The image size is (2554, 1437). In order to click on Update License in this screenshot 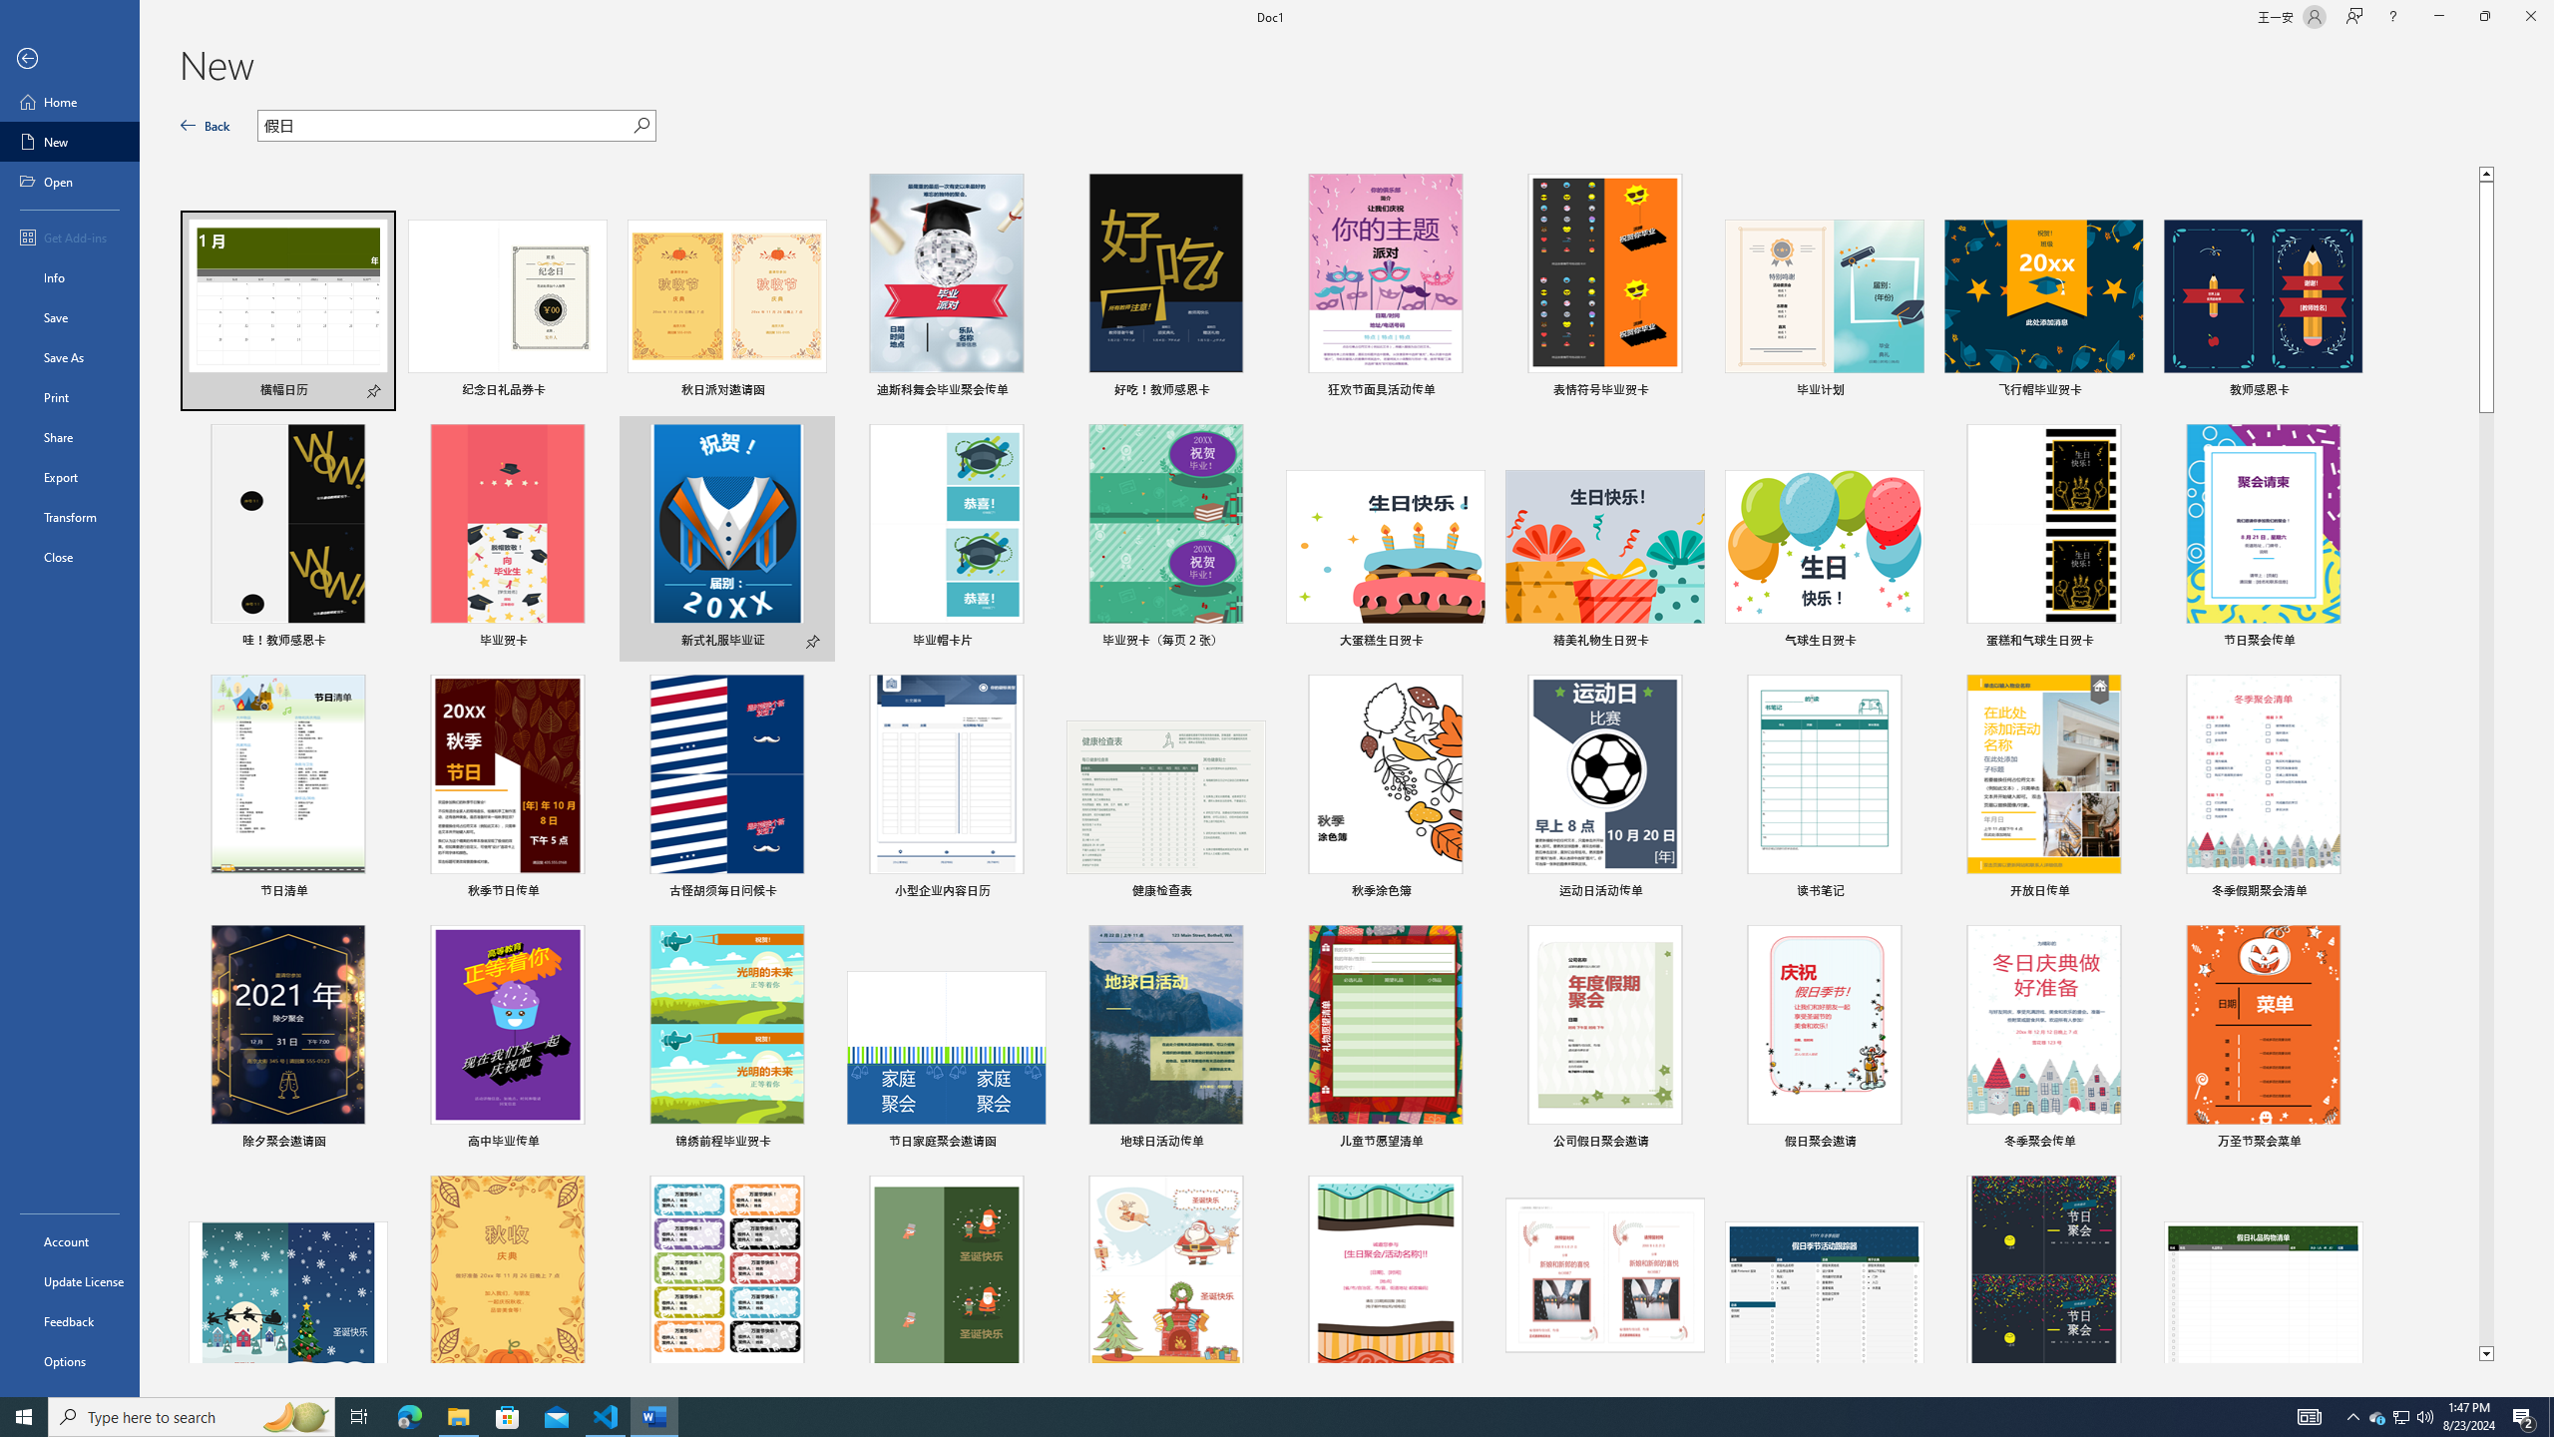, I will do `click(70, 1281)`.